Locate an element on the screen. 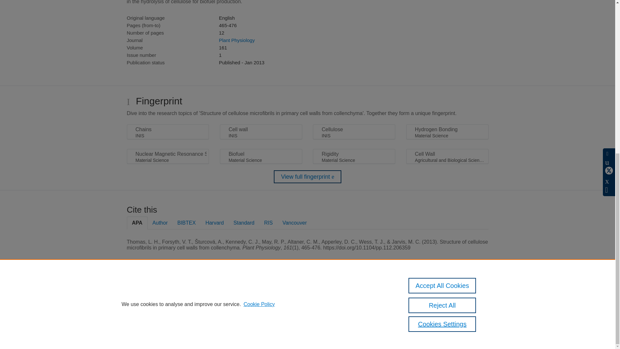  Plant Physiology is located at coordinates (237, 40).